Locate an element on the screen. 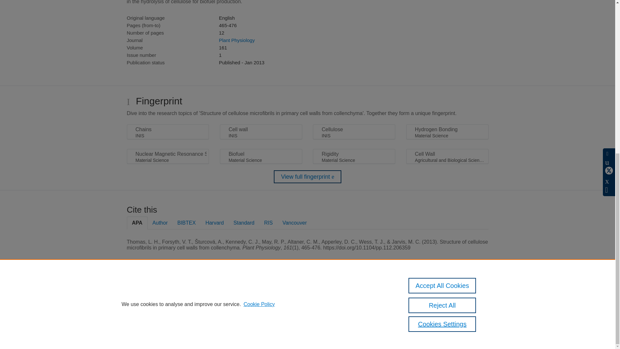  Plant Physiology is located at coordinates (237, 40).